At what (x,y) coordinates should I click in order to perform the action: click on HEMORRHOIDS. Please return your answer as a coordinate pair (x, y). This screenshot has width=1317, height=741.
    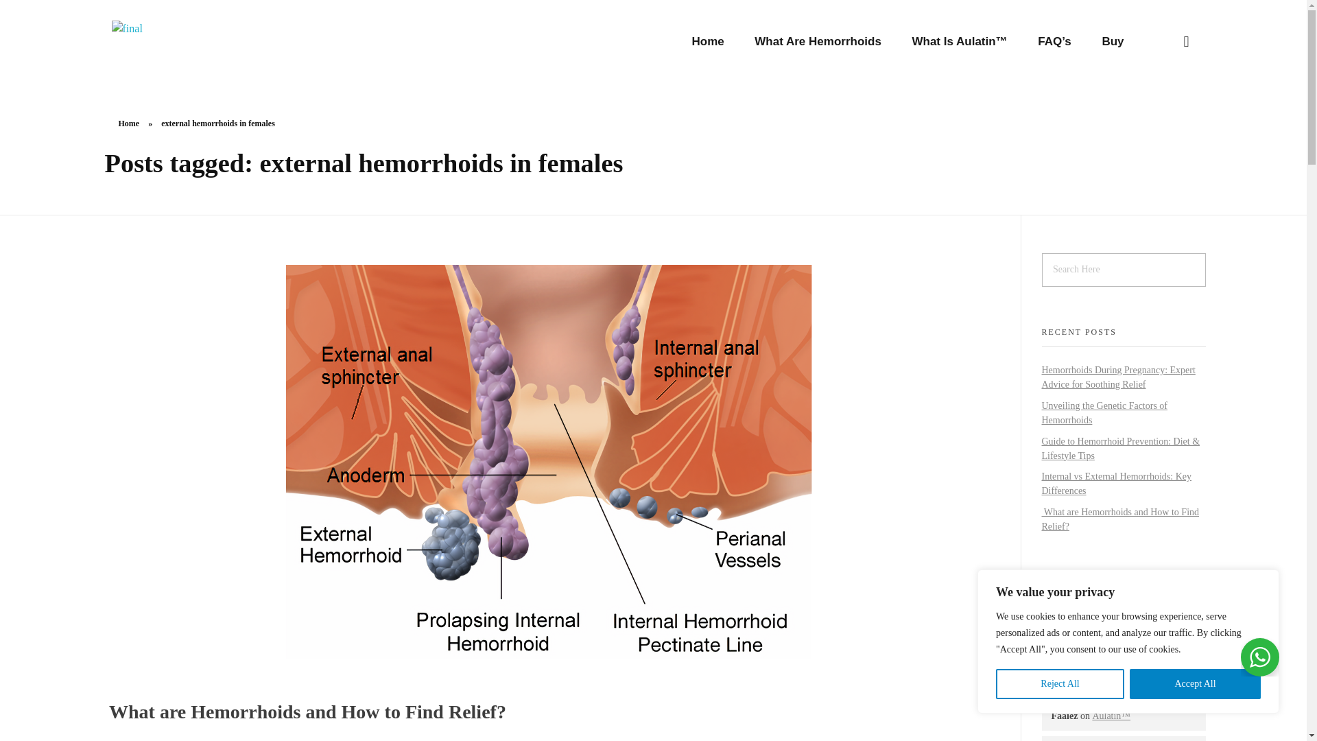
    Looking at the image, I should click on (1076, 617).